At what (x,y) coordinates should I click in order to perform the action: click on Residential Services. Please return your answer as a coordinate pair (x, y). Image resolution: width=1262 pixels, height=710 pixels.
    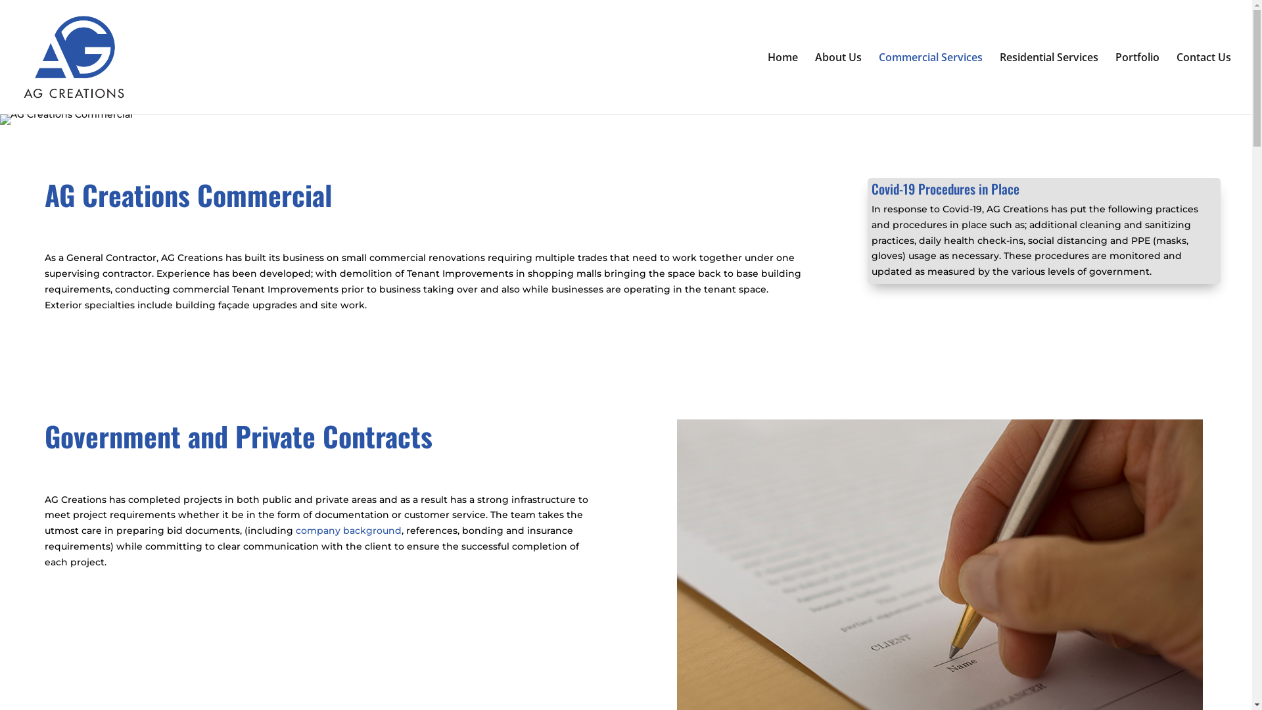
    Looking at the image, I should click on (1049, 83).